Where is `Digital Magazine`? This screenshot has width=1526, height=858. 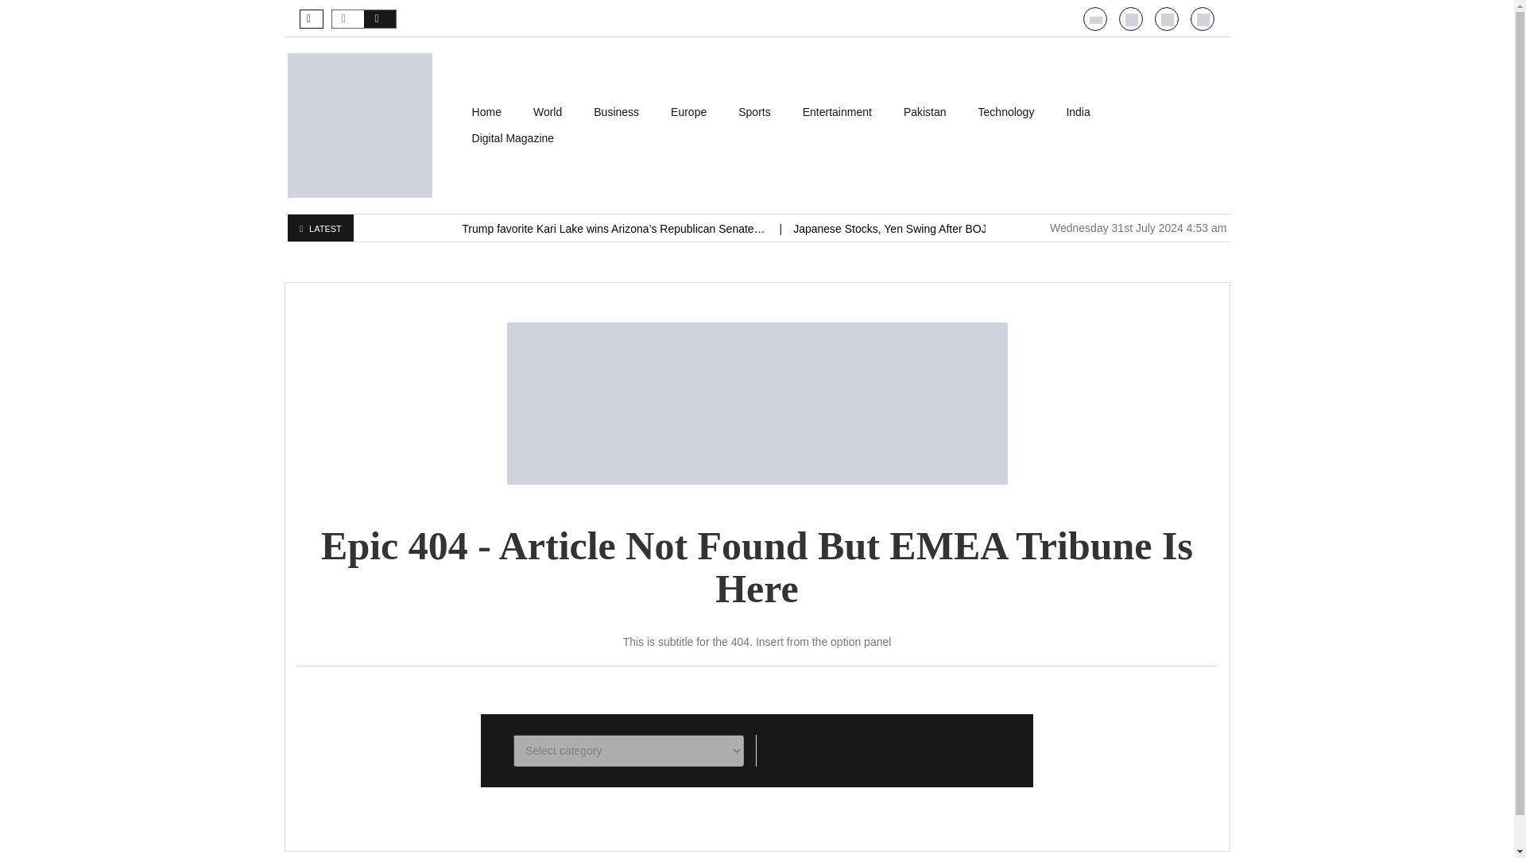 Digital Magazine is located at coordinates (513, 138).